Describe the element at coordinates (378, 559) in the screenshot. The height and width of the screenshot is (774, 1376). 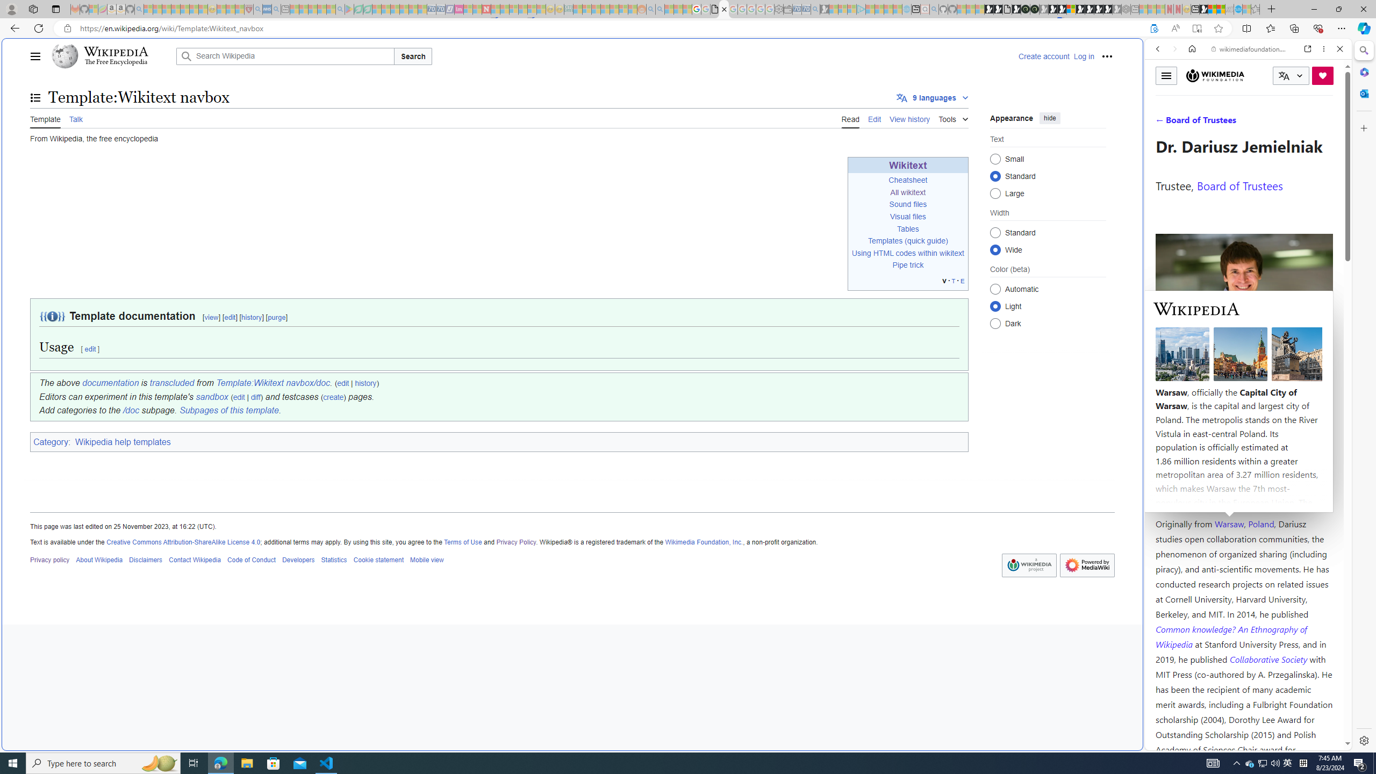
I see `Cookie statement` at that location.